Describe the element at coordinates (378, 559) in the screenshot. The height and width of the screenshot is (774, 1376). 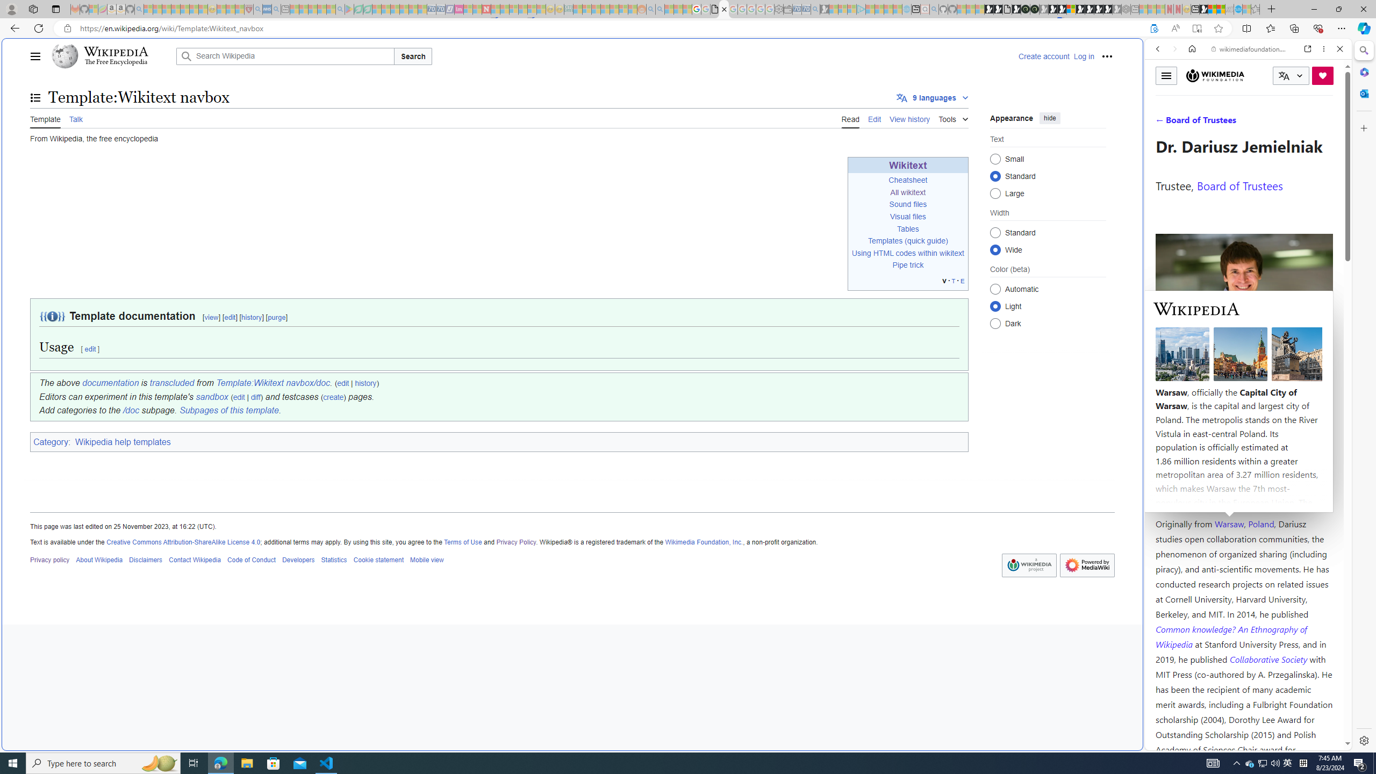
I see `Cookie statement` at that location.